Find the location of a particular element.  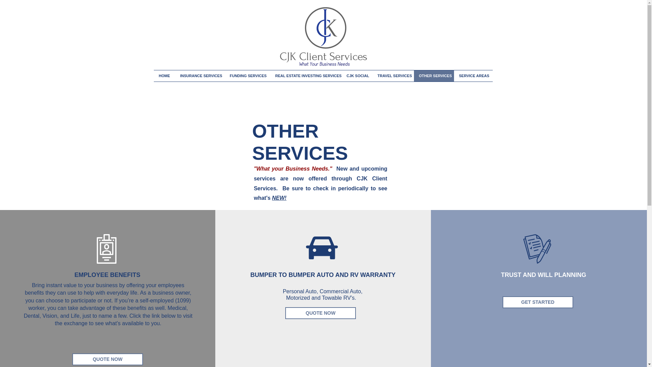

QUOTE NOW is located at coordinates (107, 359).